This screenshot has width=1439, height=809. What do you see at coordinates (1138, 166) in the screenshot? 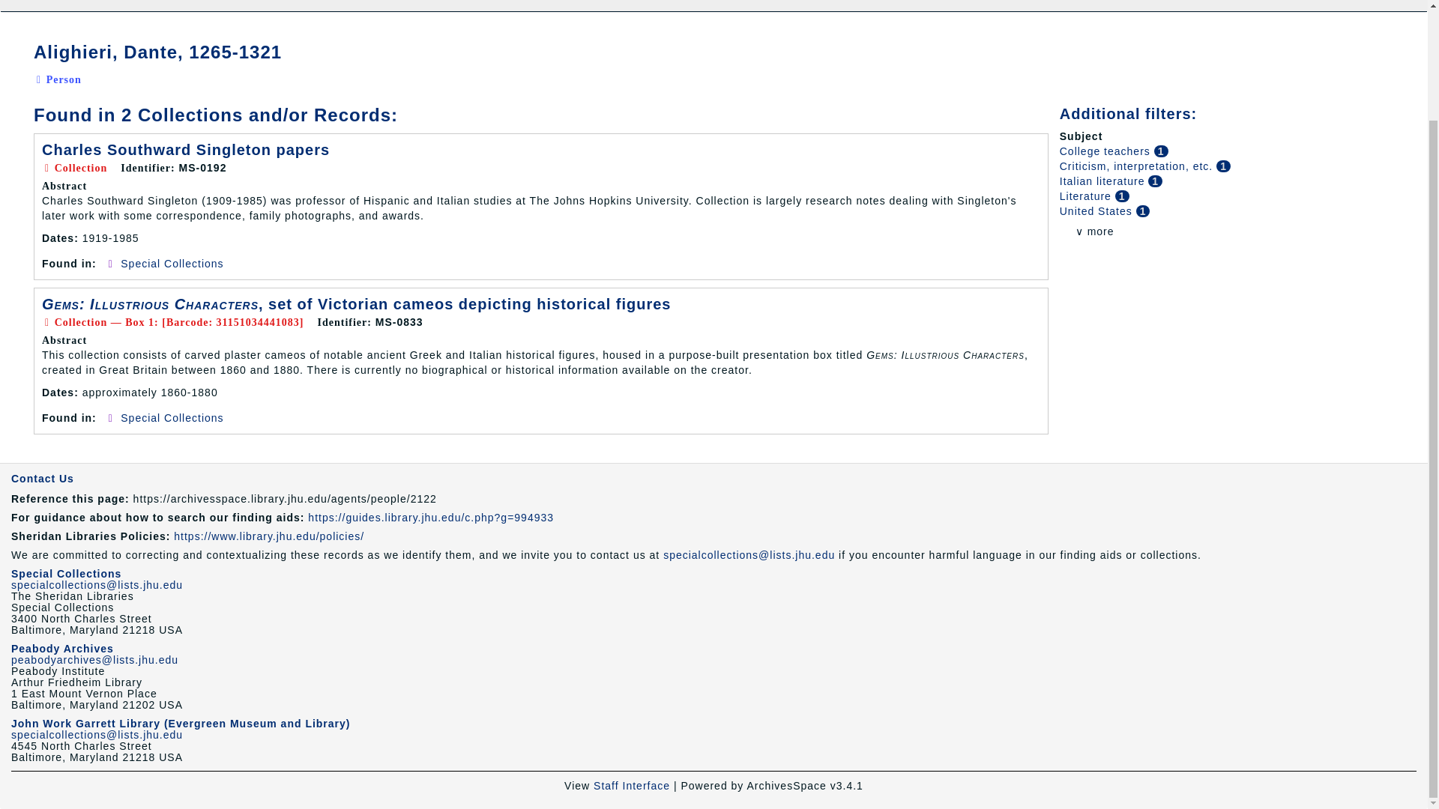
I see `Criticism, interpretation, etc.` at bounding box center [1138, 166].